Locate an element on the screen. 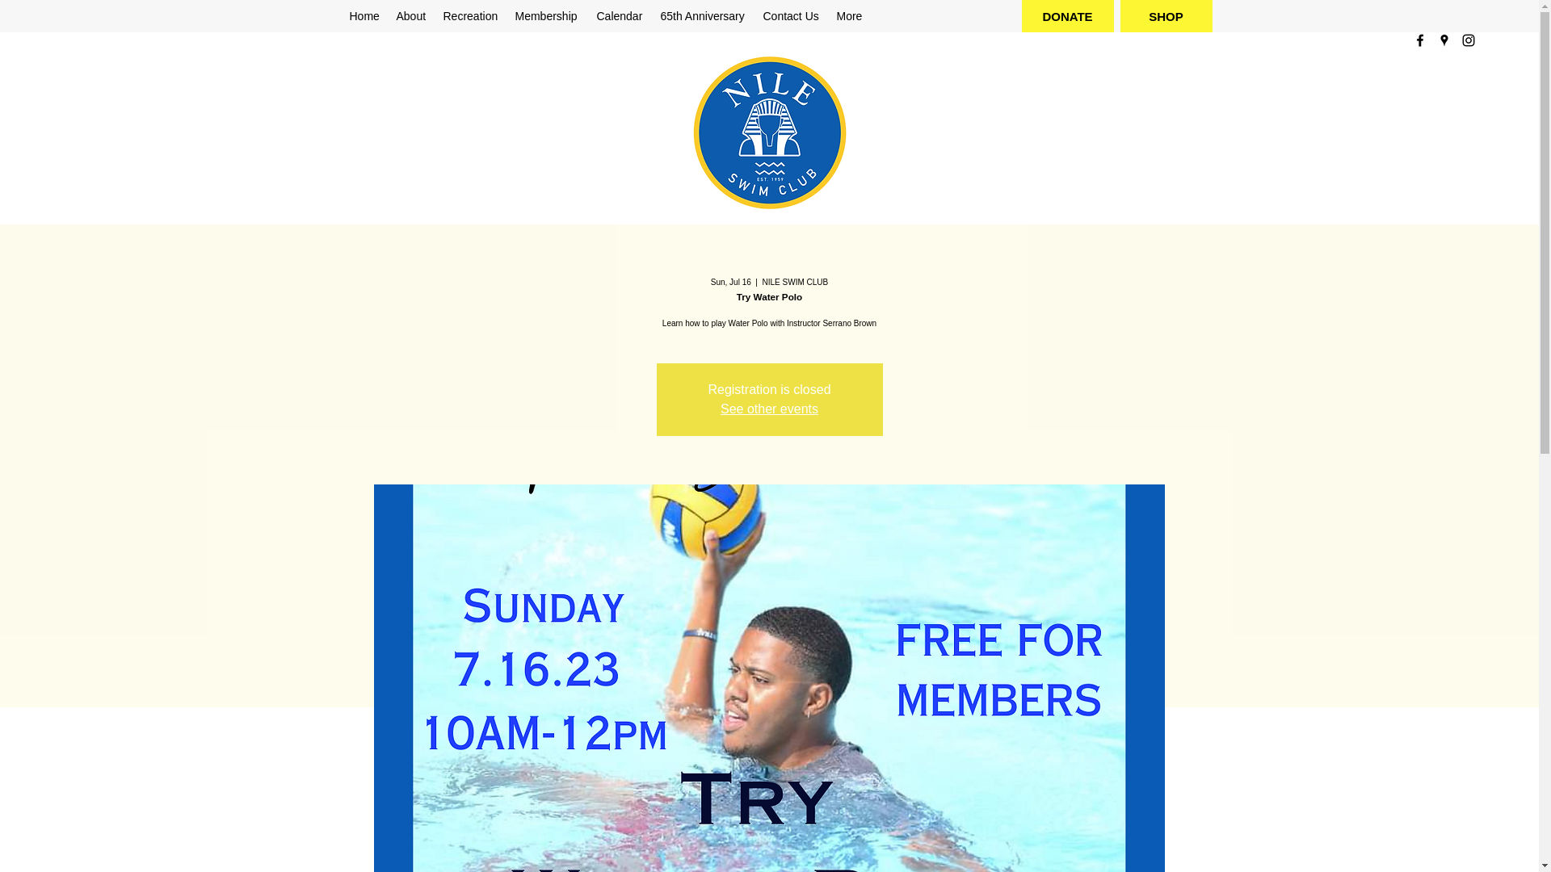 The width and height of the screenshot is (1551, 872). See other events is located at coordinates (769, 409).